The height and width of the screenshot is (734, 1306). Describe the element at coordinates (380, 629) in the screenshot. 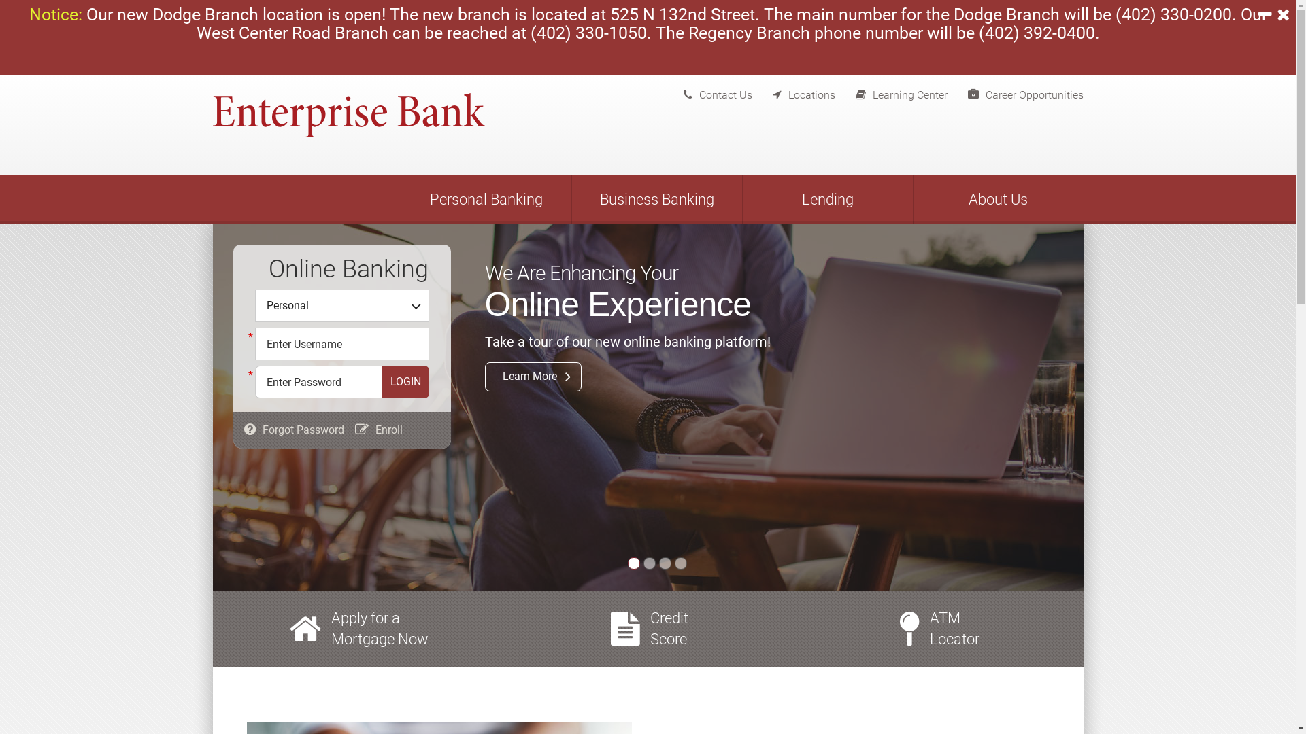

I see `Apply for a
Mortgage Now` at that location.